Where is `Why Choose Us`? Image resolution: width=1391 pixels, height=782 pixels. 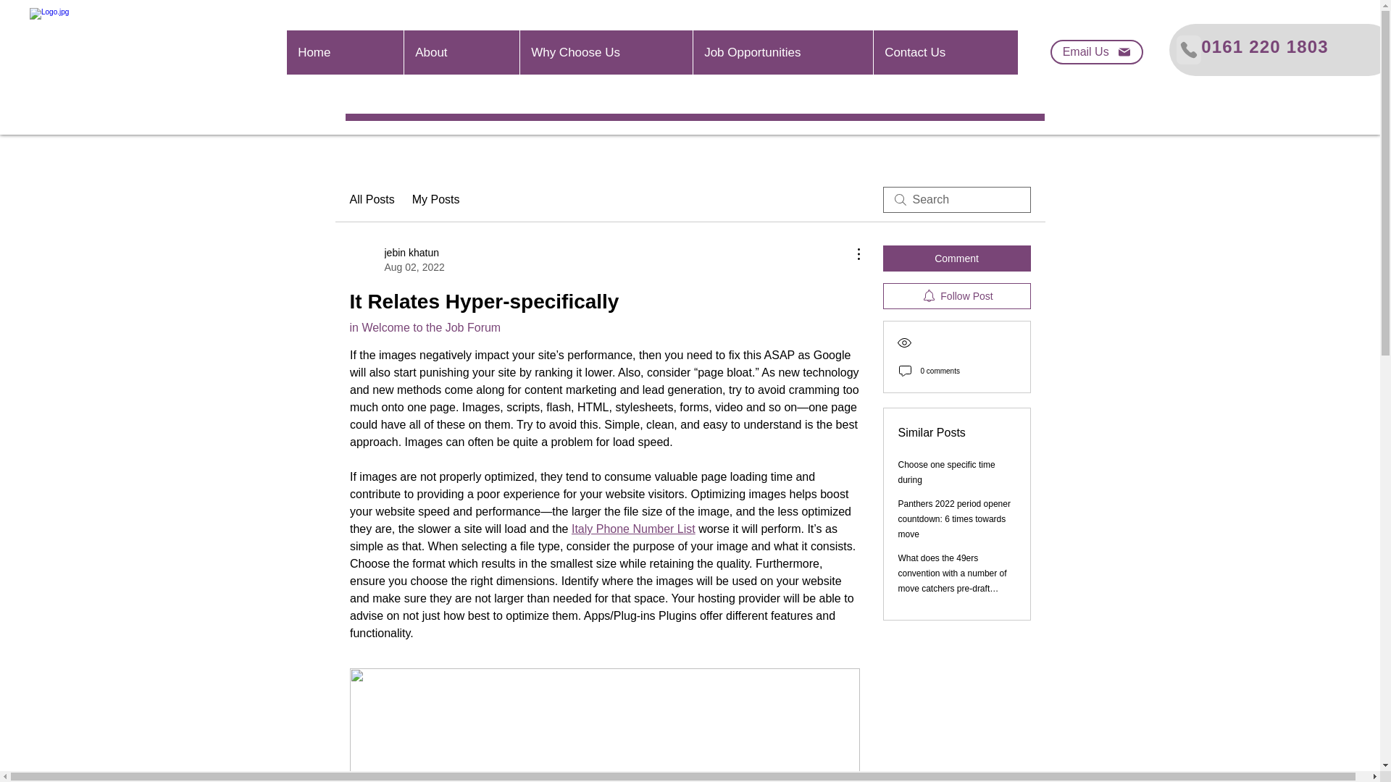 Why Choose Us is located at coordinates (606, 52).